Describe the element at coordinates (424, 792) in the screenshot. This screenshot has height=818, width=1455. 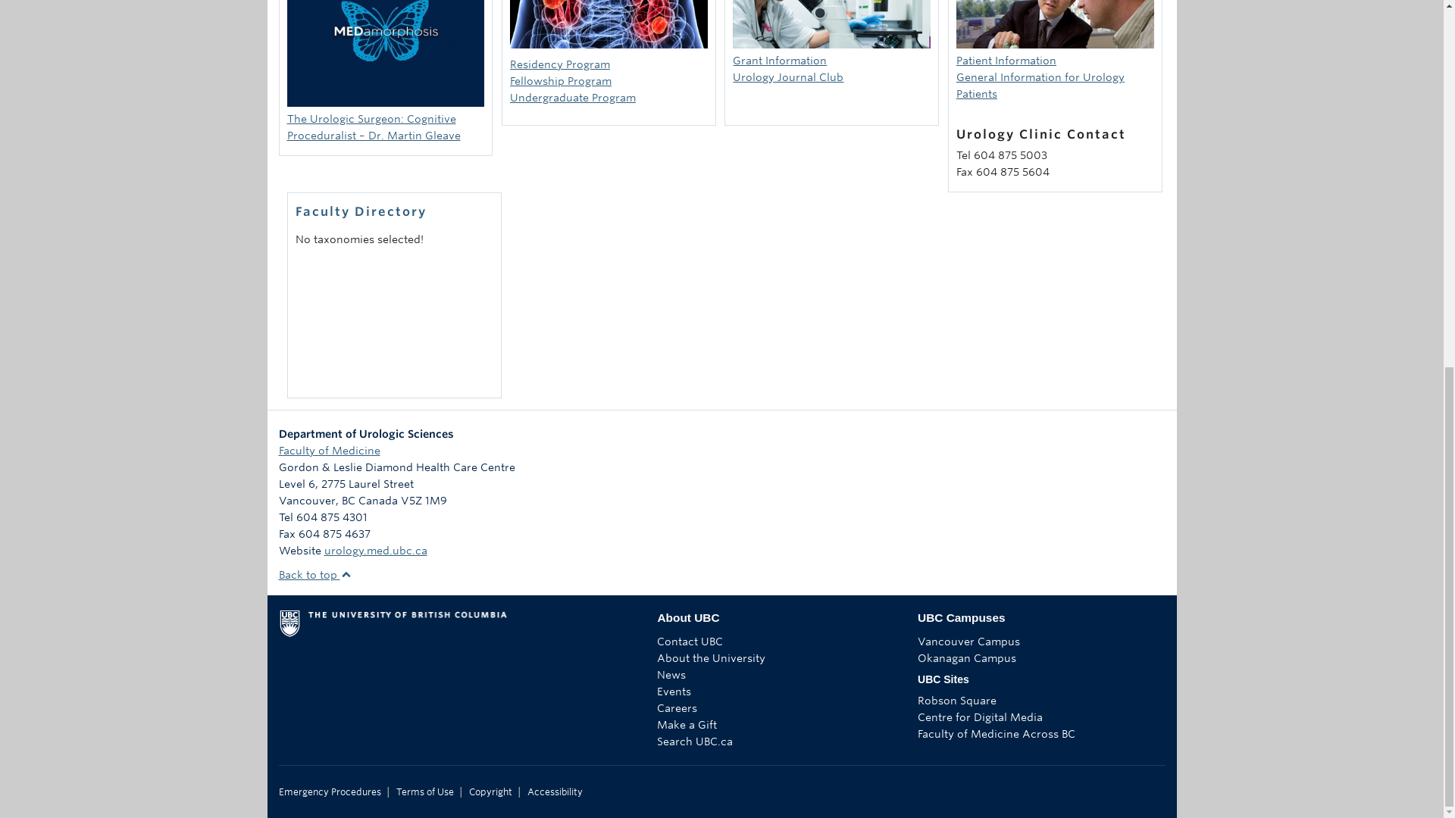
I see `Terms of Use` at that location.